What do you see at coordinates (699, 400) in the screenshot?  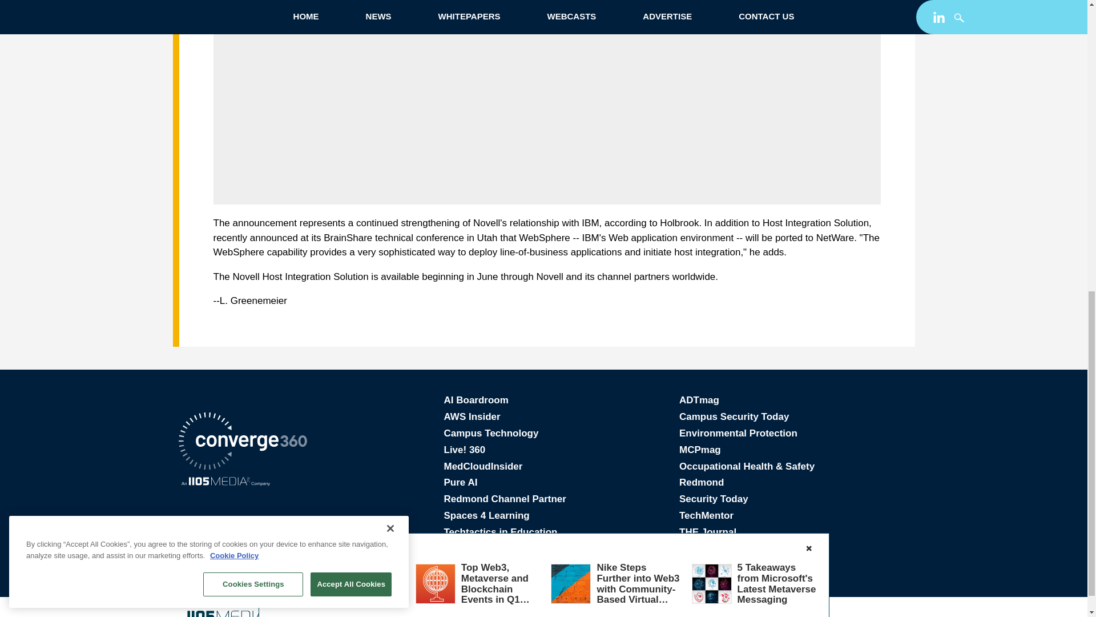 I see `ADTmag` at bounding box center [699, 400].